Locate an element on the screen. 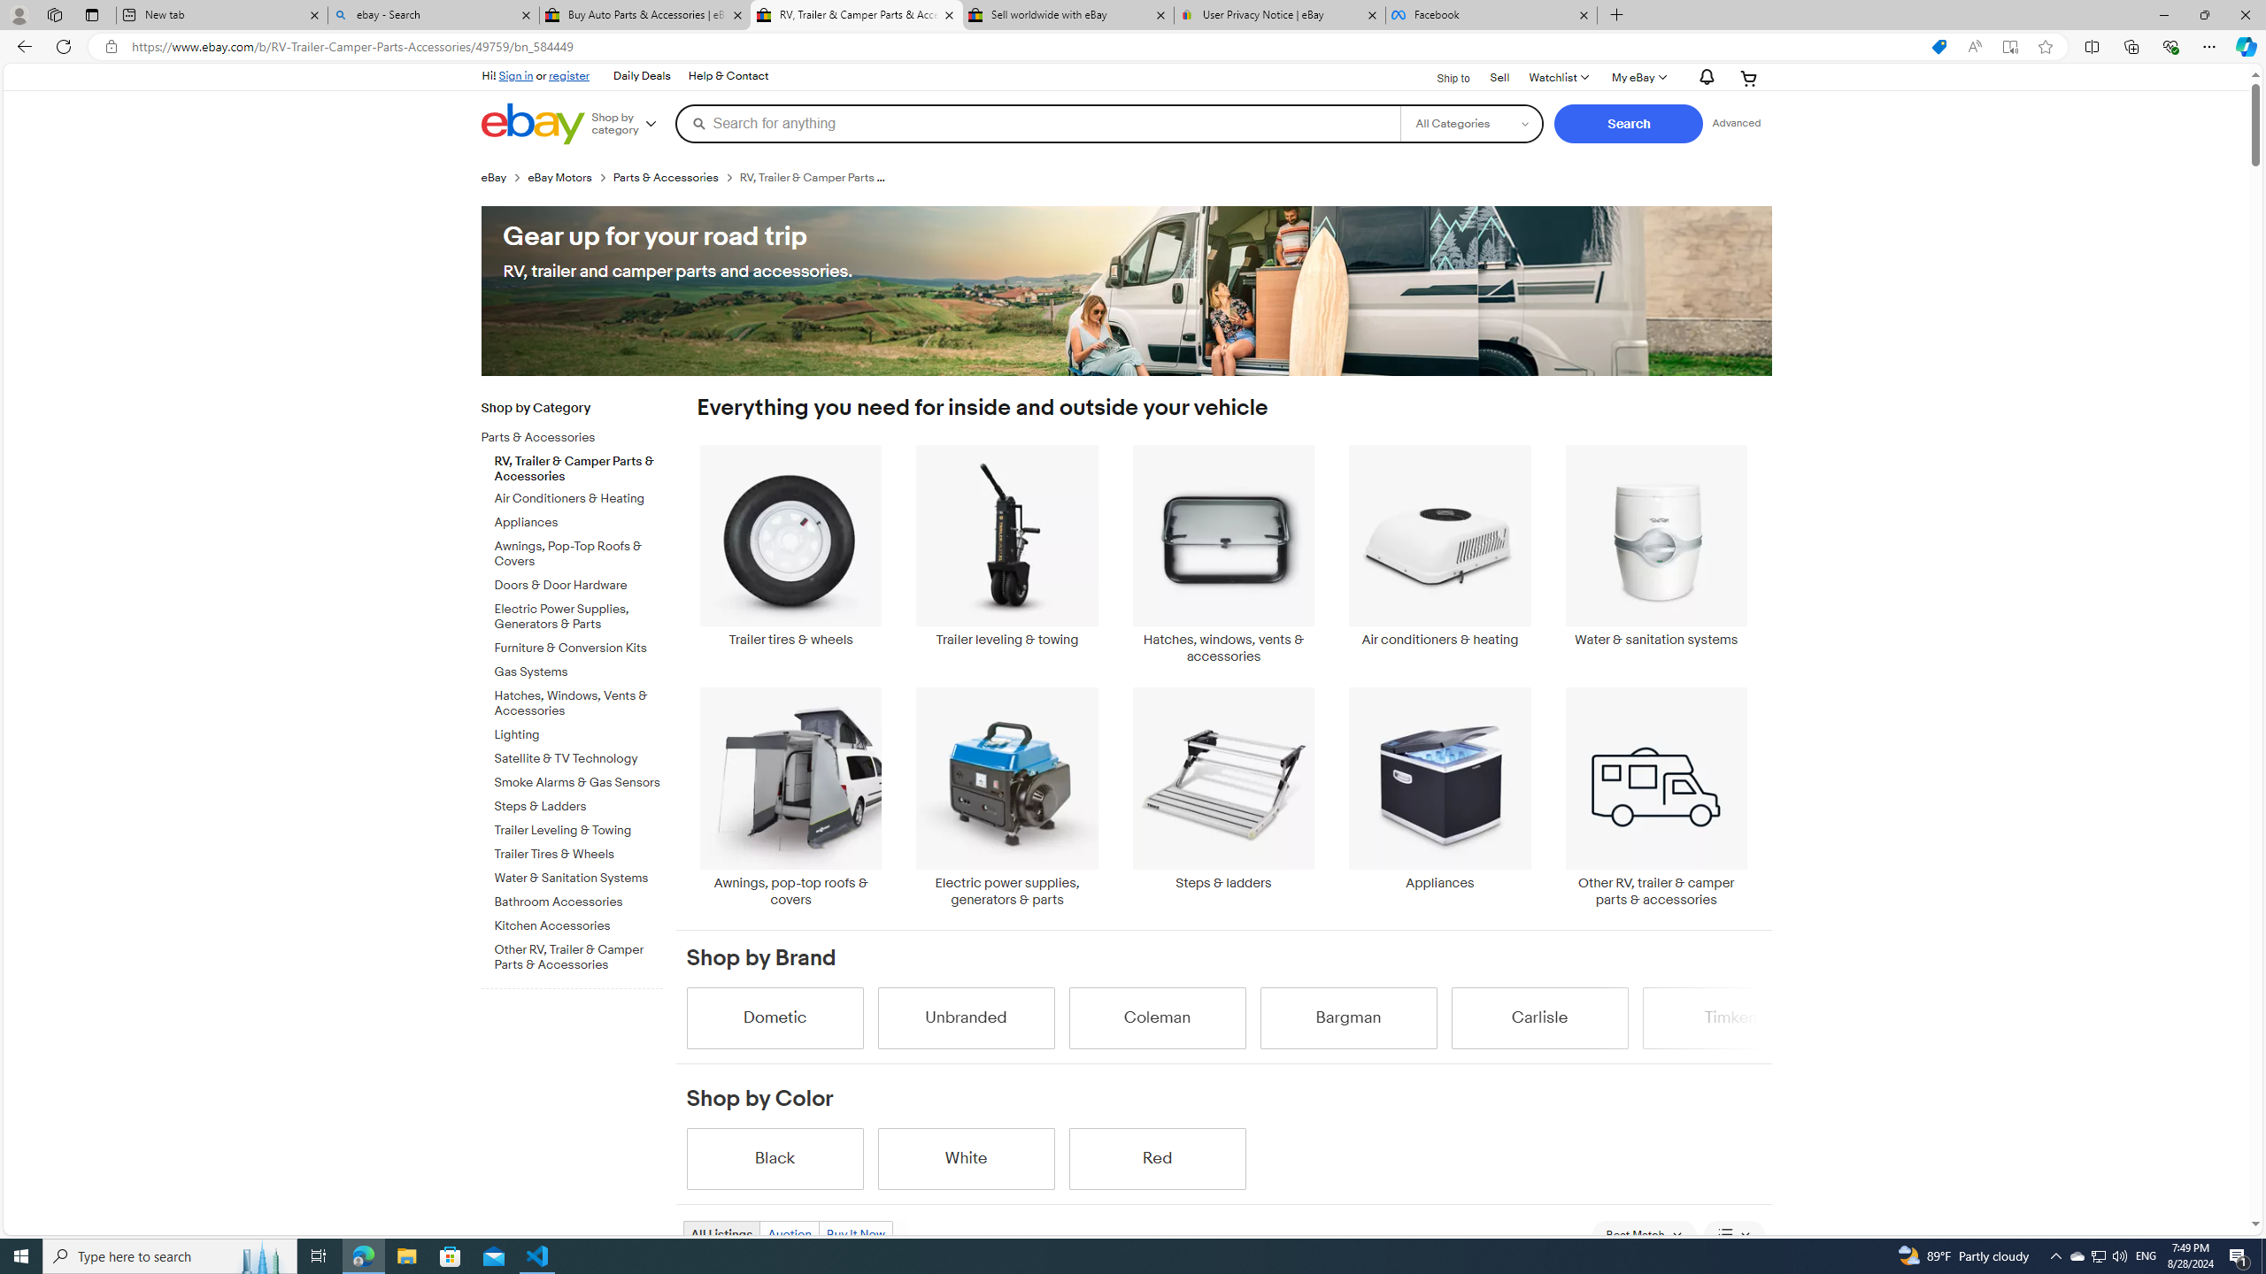 Image resolution: width=2266 pixels, height=1274 pixels. Expand Cart is located at coordinates (1749, 78).